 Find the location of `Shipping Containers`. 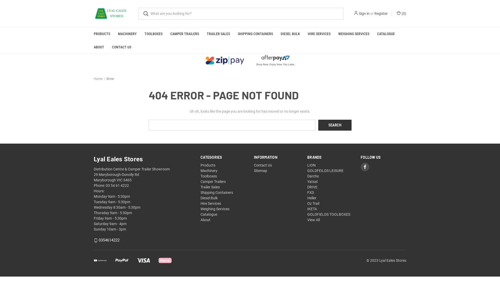

Shipping Containers is located at coordinates (217, 193).